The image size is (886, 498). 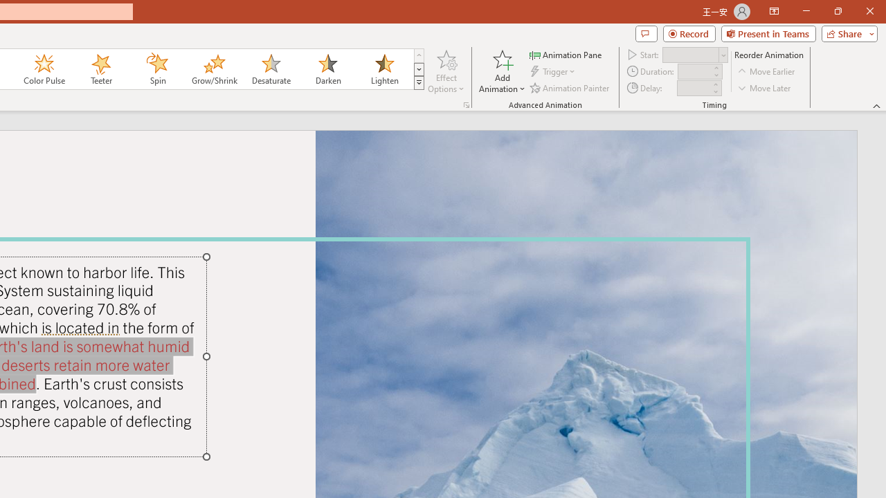 I want to click on Animation Styles, so click(x=419, y=83).